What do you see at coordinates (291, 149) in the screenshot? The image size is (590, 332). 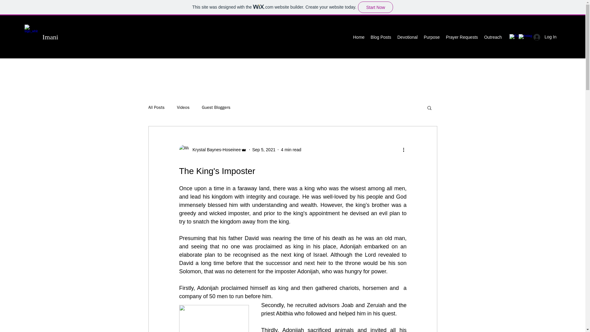 I see `4 min read` at bounding box center [291, 149].